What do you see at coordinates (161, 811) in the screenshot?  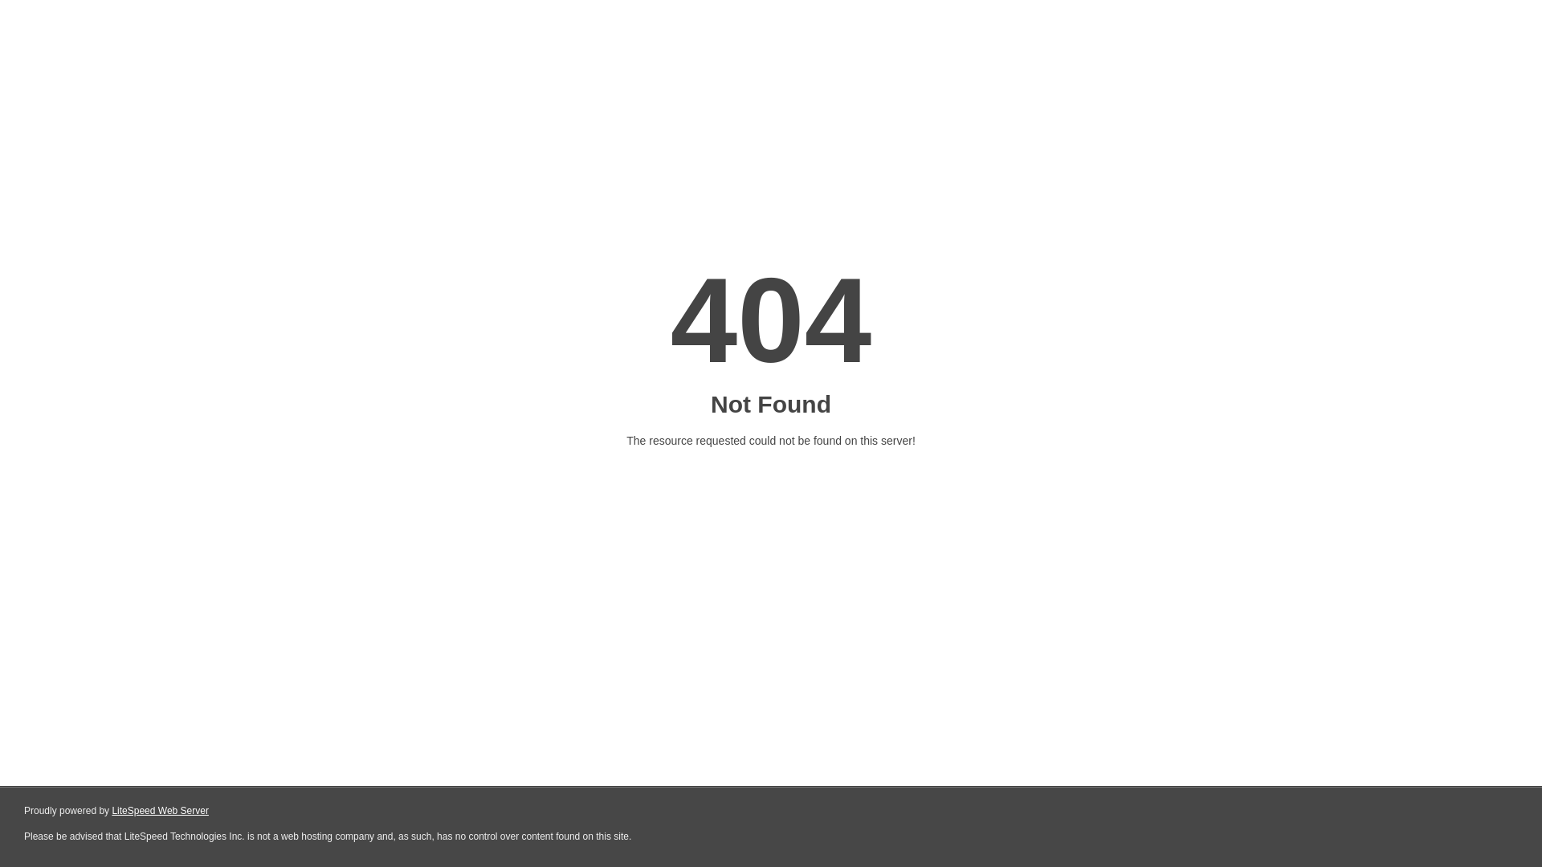 I see `LiteSpeed Web Server` at bounding box center [161, 811].